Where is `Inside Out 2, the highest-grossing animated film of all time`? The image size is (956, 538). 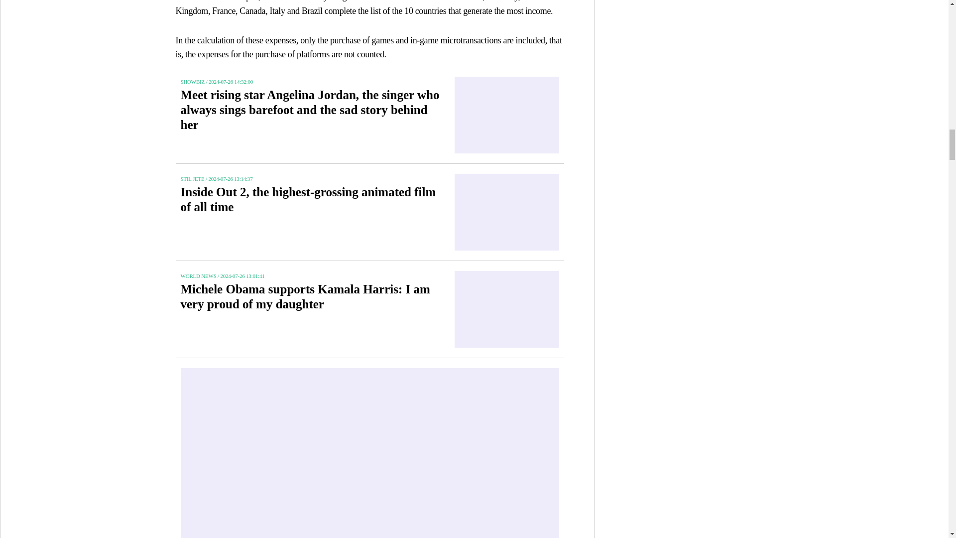 Inside Out 2, the highest-grossing animated film of all time is located at coordinates (310, 205).